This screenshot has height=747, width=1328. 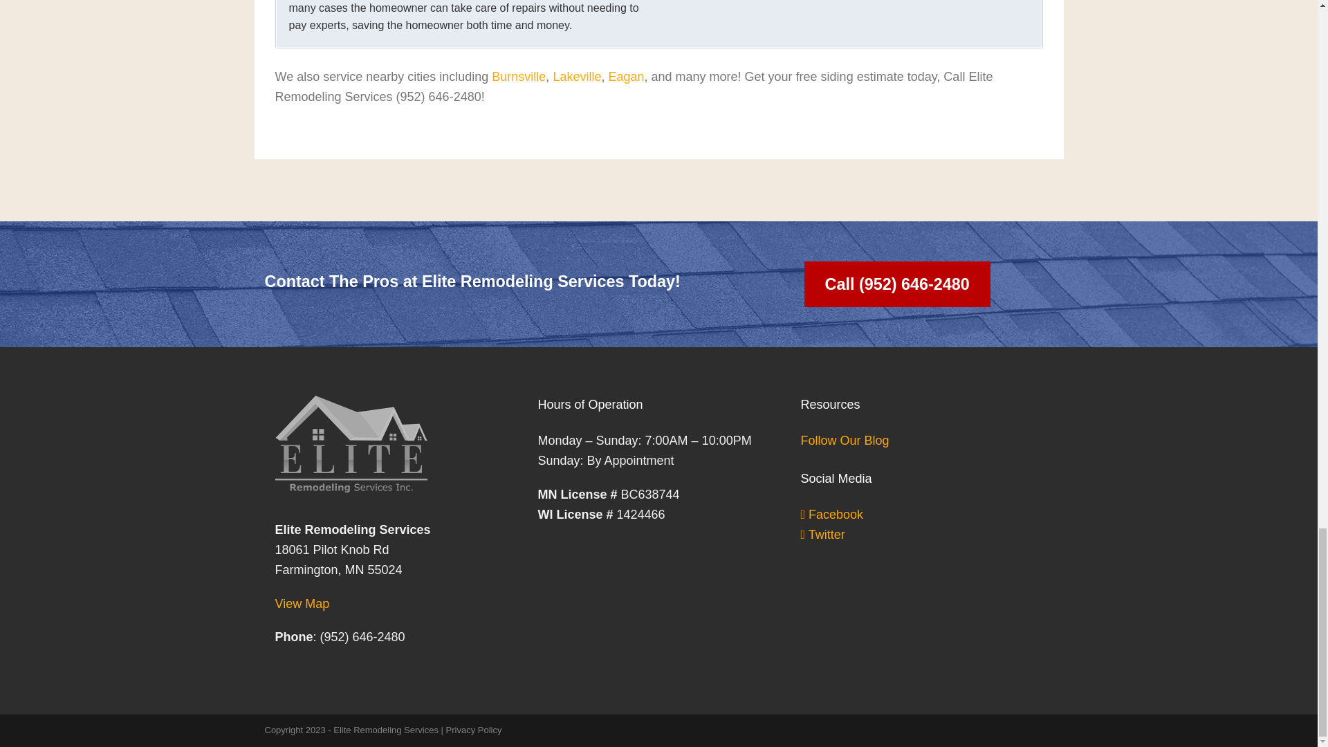 What do you see at coordinates (831, 515) in the screenshot?
I see `Facebook` at bounding box center [831, 515].